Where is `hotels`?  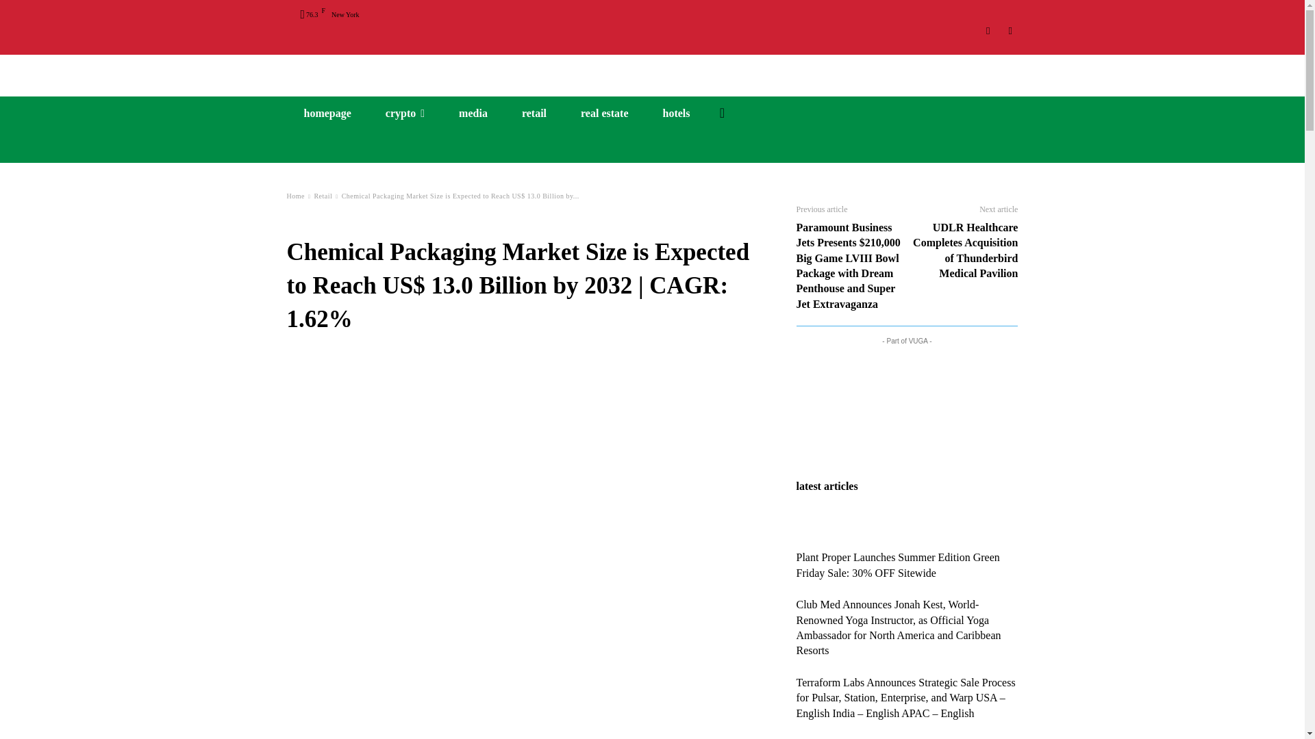
hotels is located at coordinates (676, 114).